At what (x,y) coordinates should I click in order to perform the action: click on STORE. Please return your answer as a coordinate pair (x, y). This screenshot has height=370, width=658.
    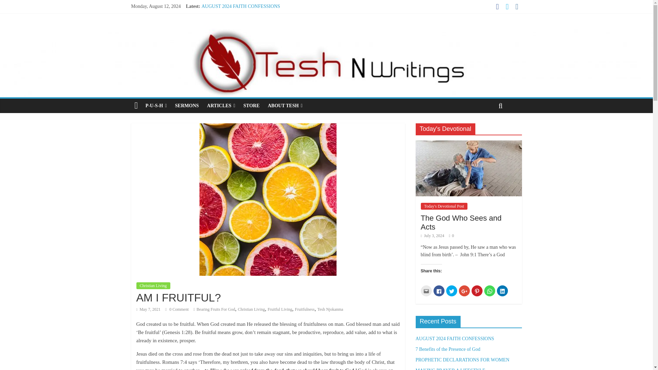
    Looking at the image, I should click on (252, 106).